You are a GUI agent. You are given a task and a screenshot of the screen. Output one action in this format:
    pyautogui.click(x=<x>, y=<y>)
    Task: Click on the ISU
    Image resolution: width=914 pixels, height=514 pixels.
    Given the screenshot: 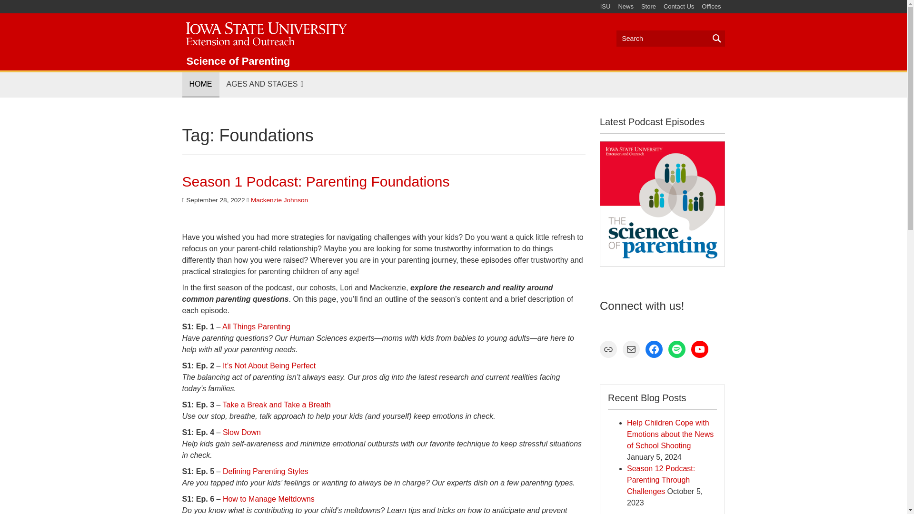 What is the action you would take?
    pyautogui.click(x=606, y=7)
    